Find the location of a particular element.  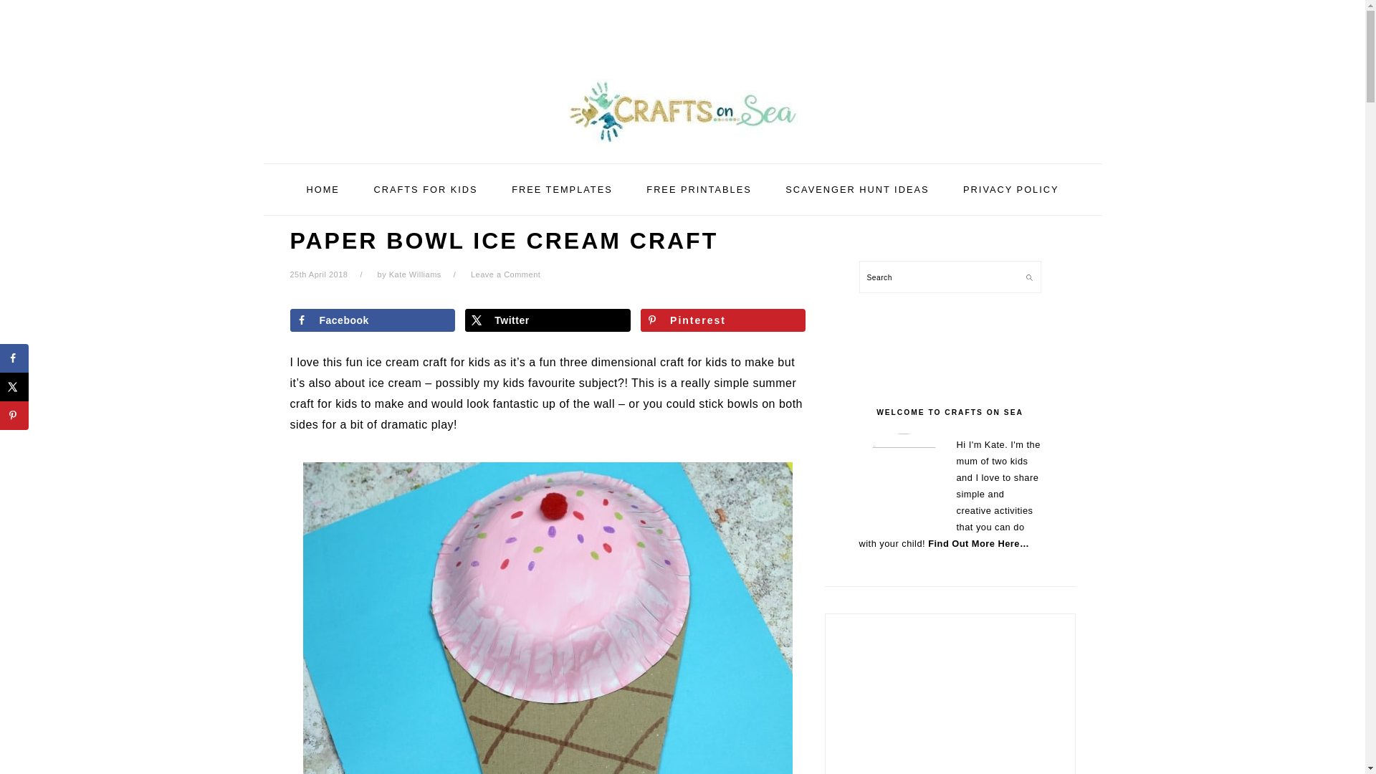

Crafts on Sea is located at coordinates (682, 111).